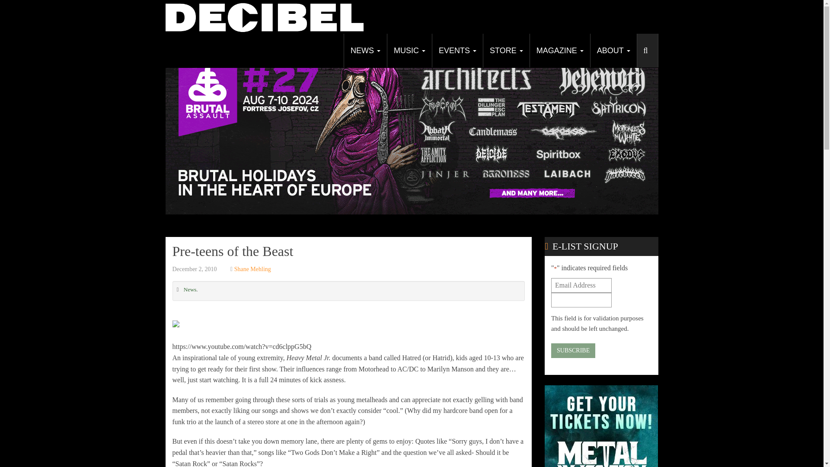 The image size is (830, 467). Describe the element at coordinates (409, 50) in the screenshot. I see `MUSIC` at that location.